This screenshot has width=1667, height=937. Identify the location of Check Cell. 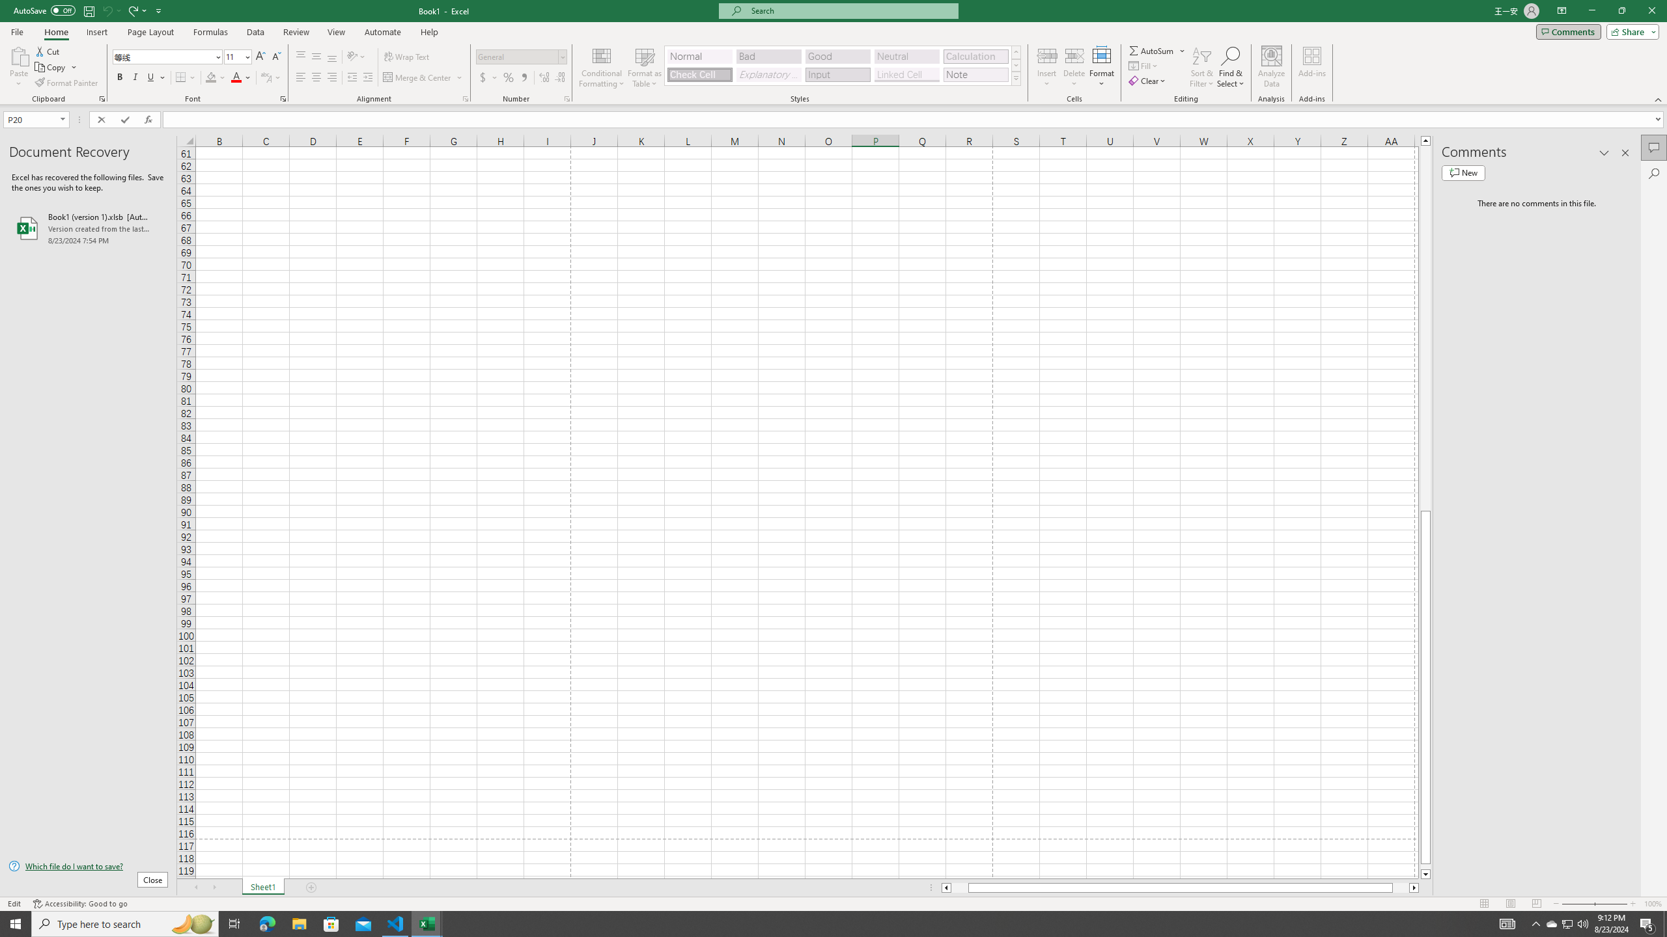
(699, 74).